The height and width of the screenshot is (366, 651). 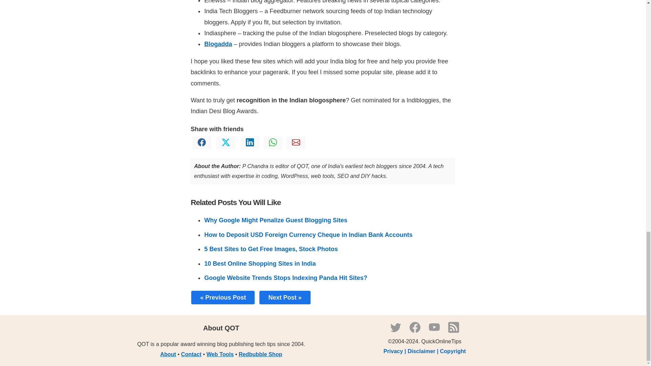 I want to click on Follow us on Youtube, so click(x=434, y=331).